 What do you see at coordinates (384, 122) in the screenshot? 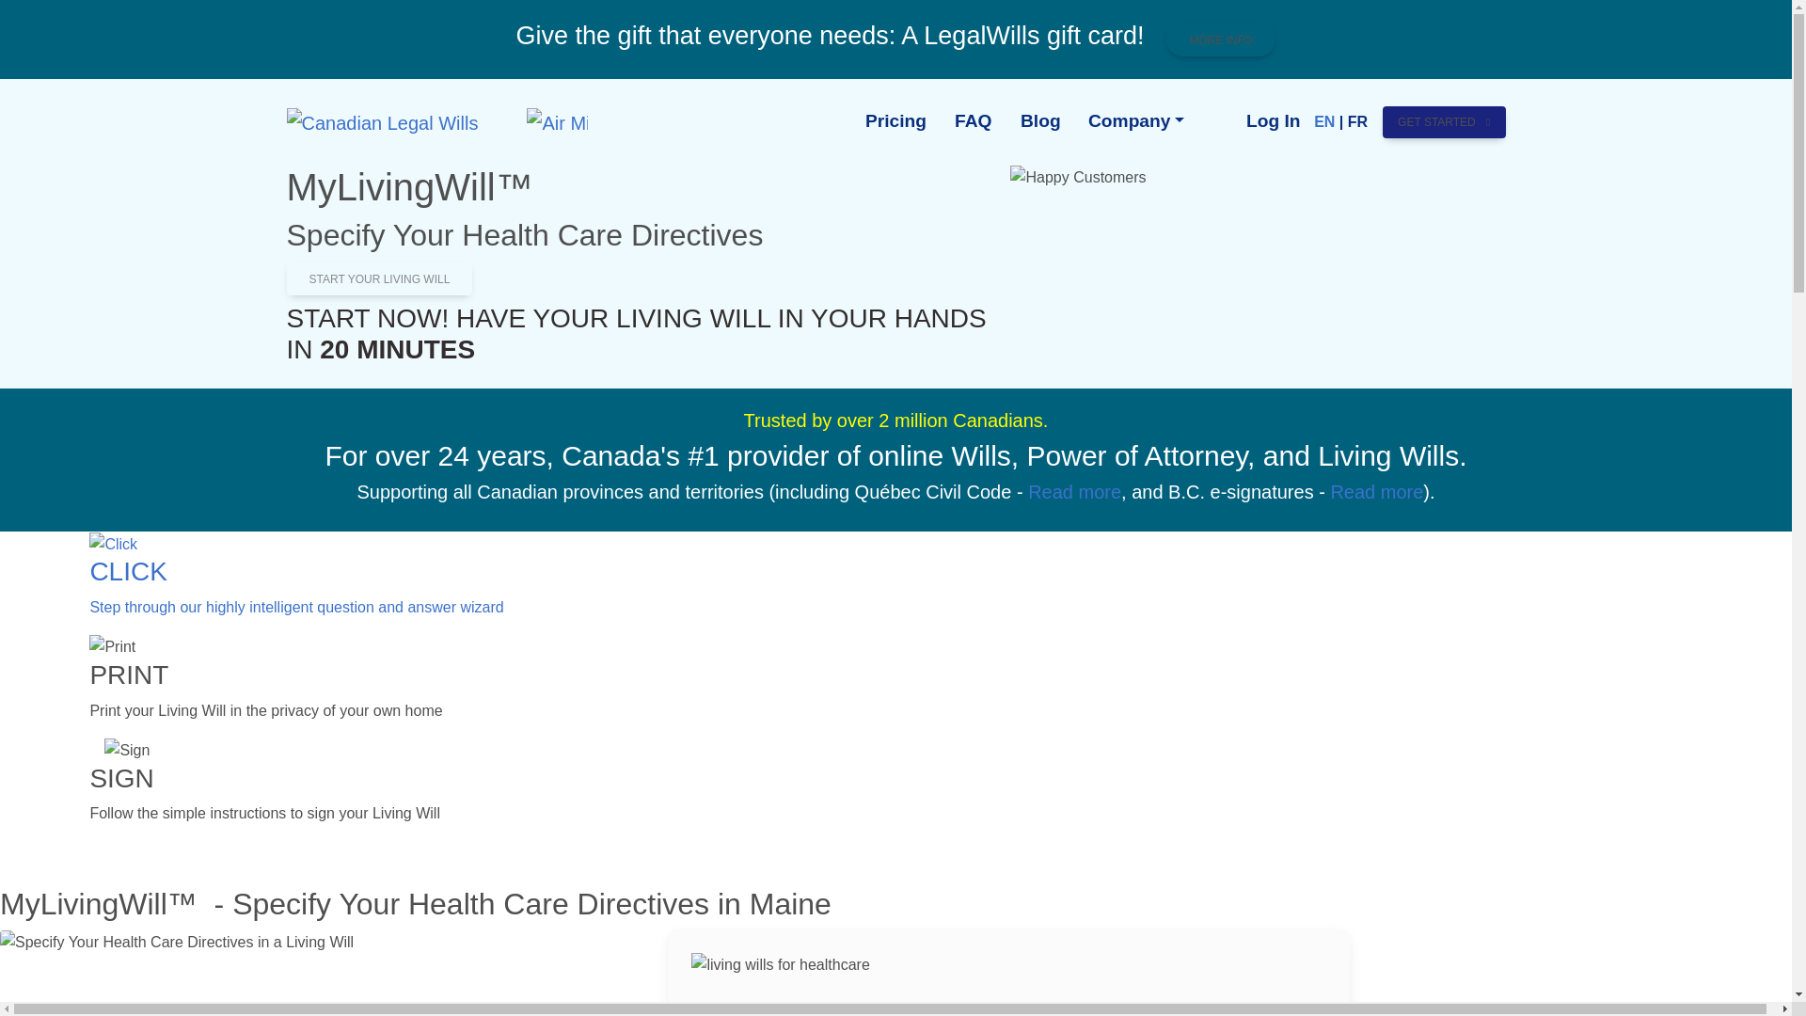
I see `LegalWills.ca Home Page` at bounding box center [384, 122].